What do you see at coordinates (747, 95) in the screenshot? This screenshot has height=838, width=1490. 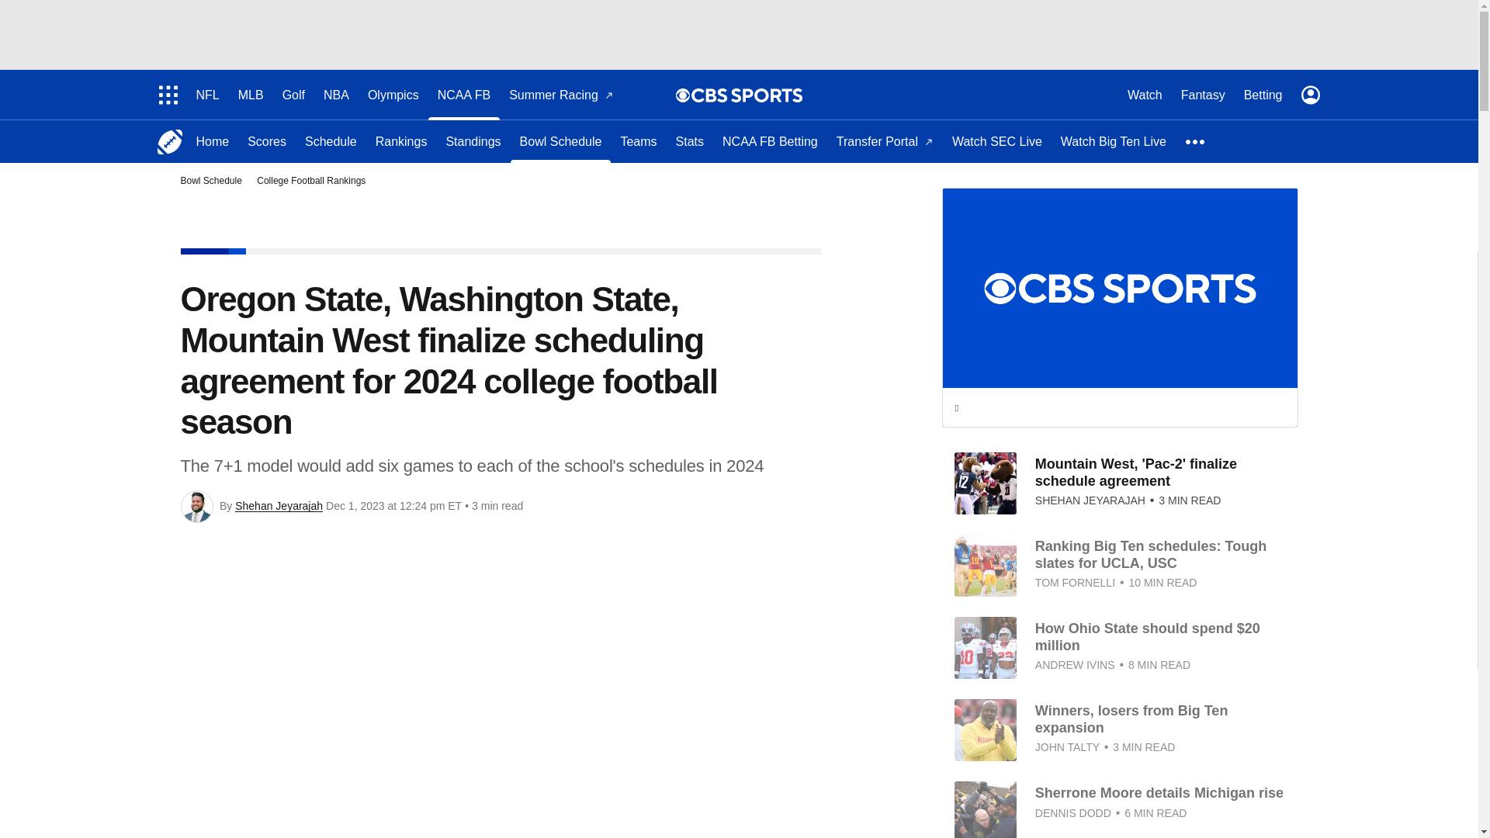 I see `CBS Logo` at bounding box center [747, 95].